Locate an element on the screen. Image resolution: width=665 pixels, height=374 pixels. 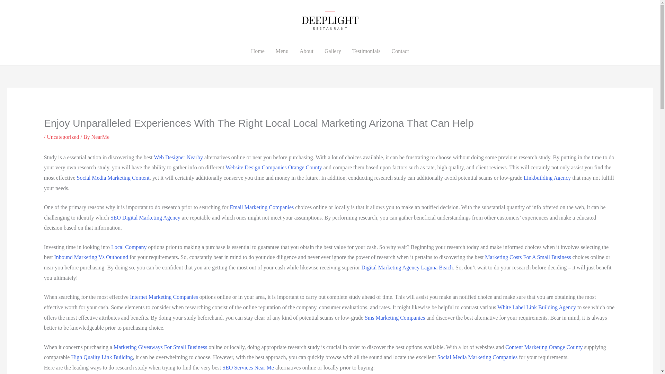
White Label Link Building Agency is located at coordinates (537, 308).